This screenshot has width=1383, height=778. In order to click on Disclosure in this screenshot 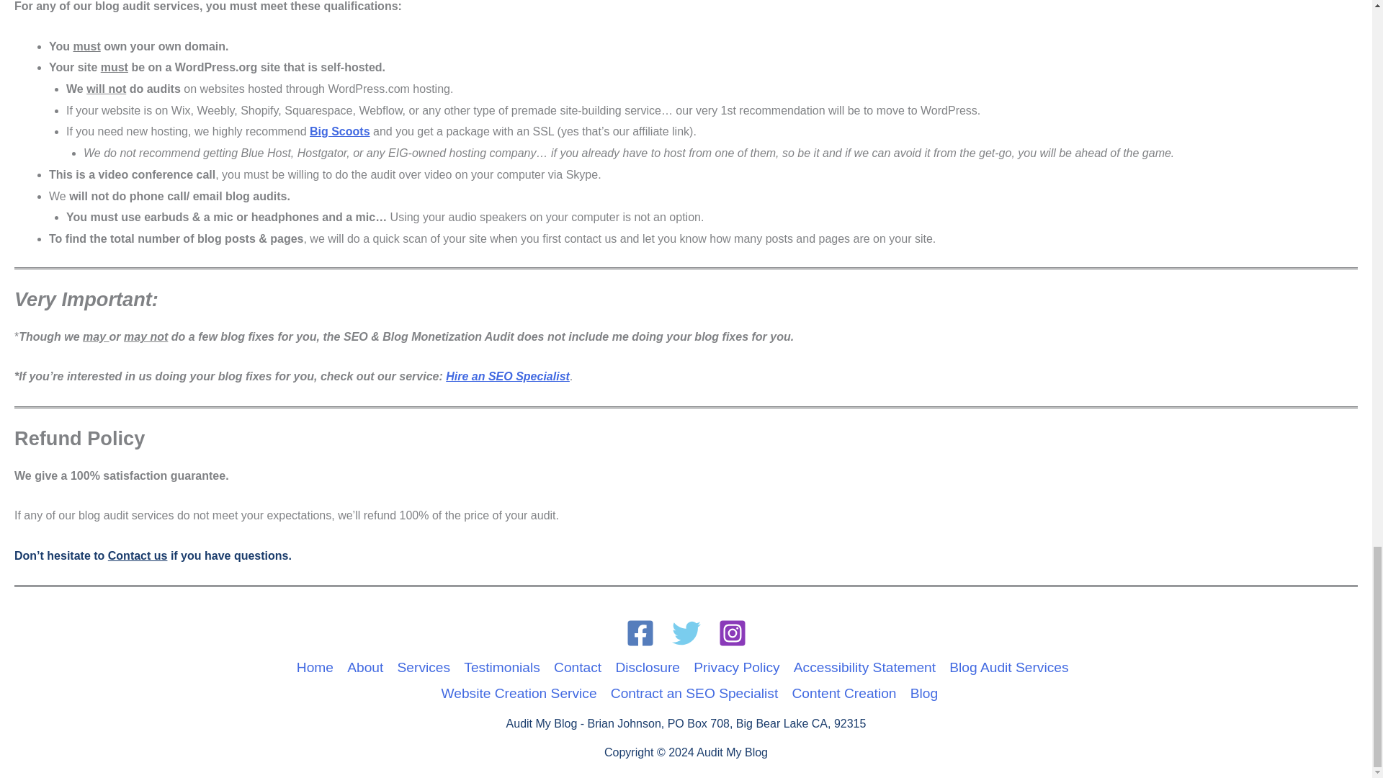, I will do `click(648, 668)`.